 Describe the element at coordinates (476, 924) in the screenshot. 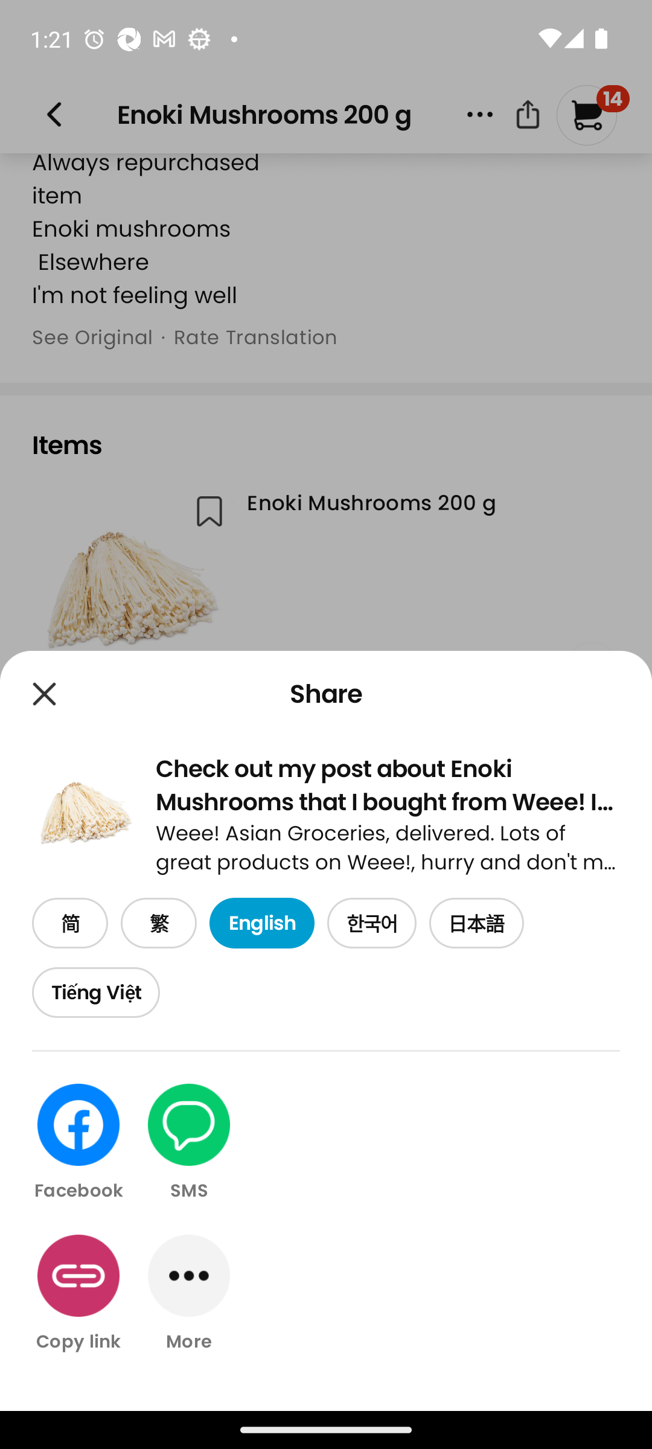

I see `日本語` at that location.